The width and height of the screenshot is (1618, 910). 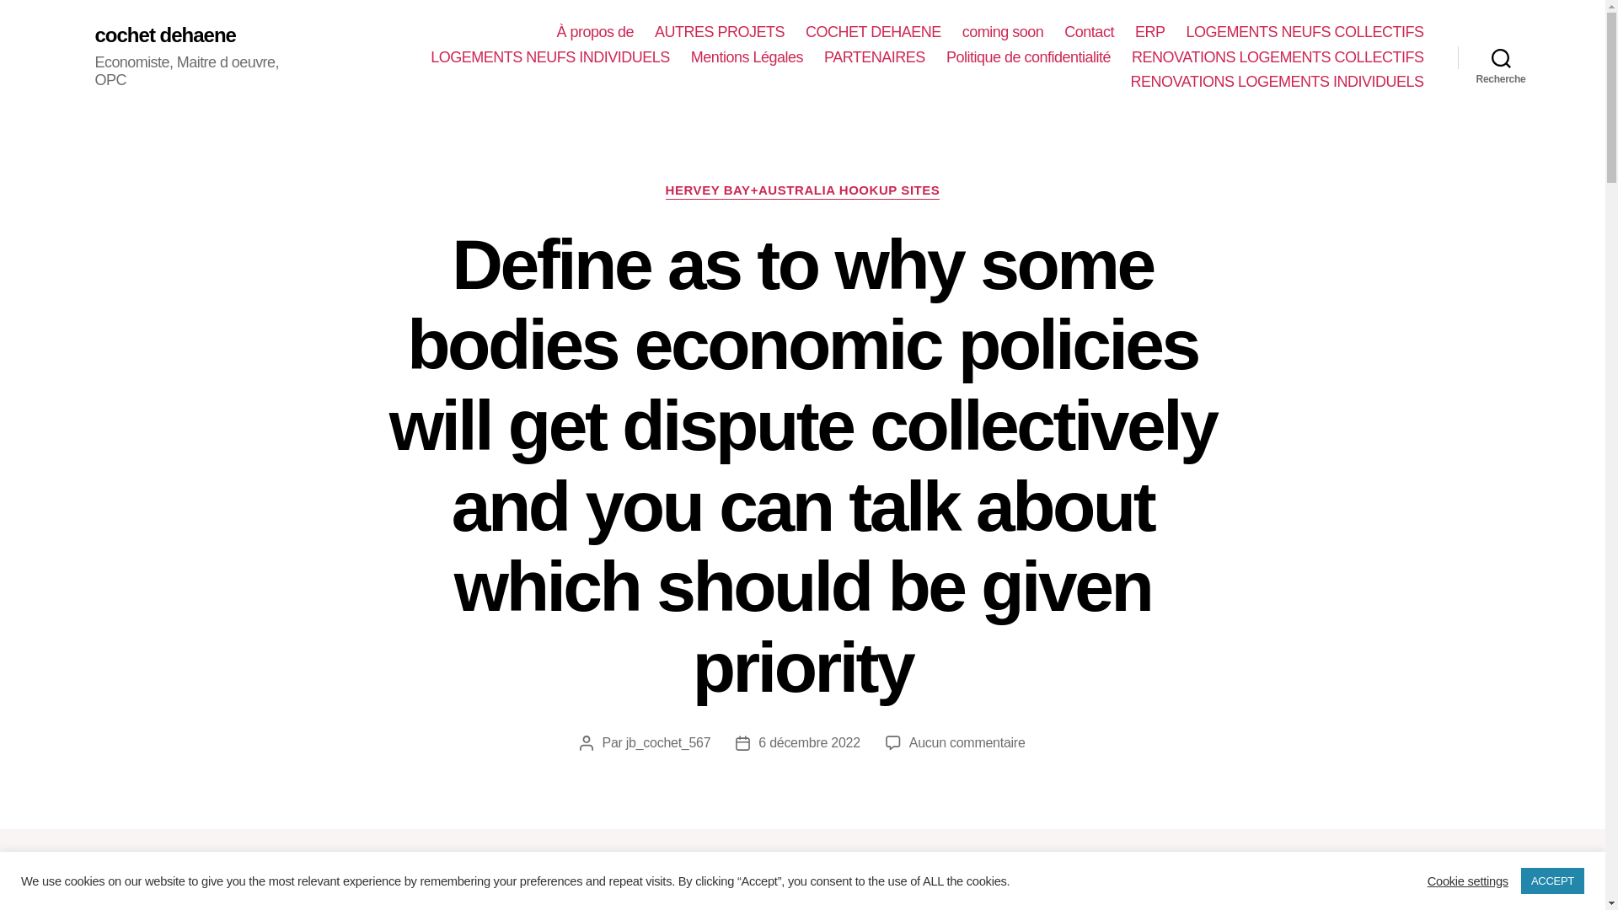 What do you see at coordinates (549, 57) in the screenshot?
I see `LOGEMENTS NEUFS INDIVIDUELS` at bounding box center [549, 57].